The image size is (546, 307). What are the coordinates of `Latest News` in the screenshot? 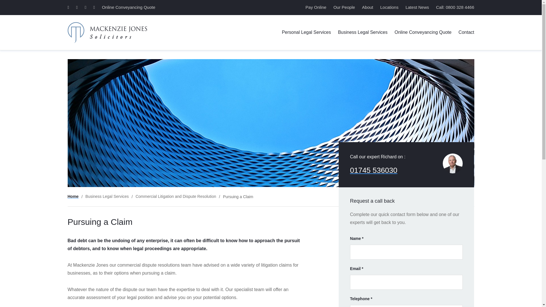 It's located at (417, 7).